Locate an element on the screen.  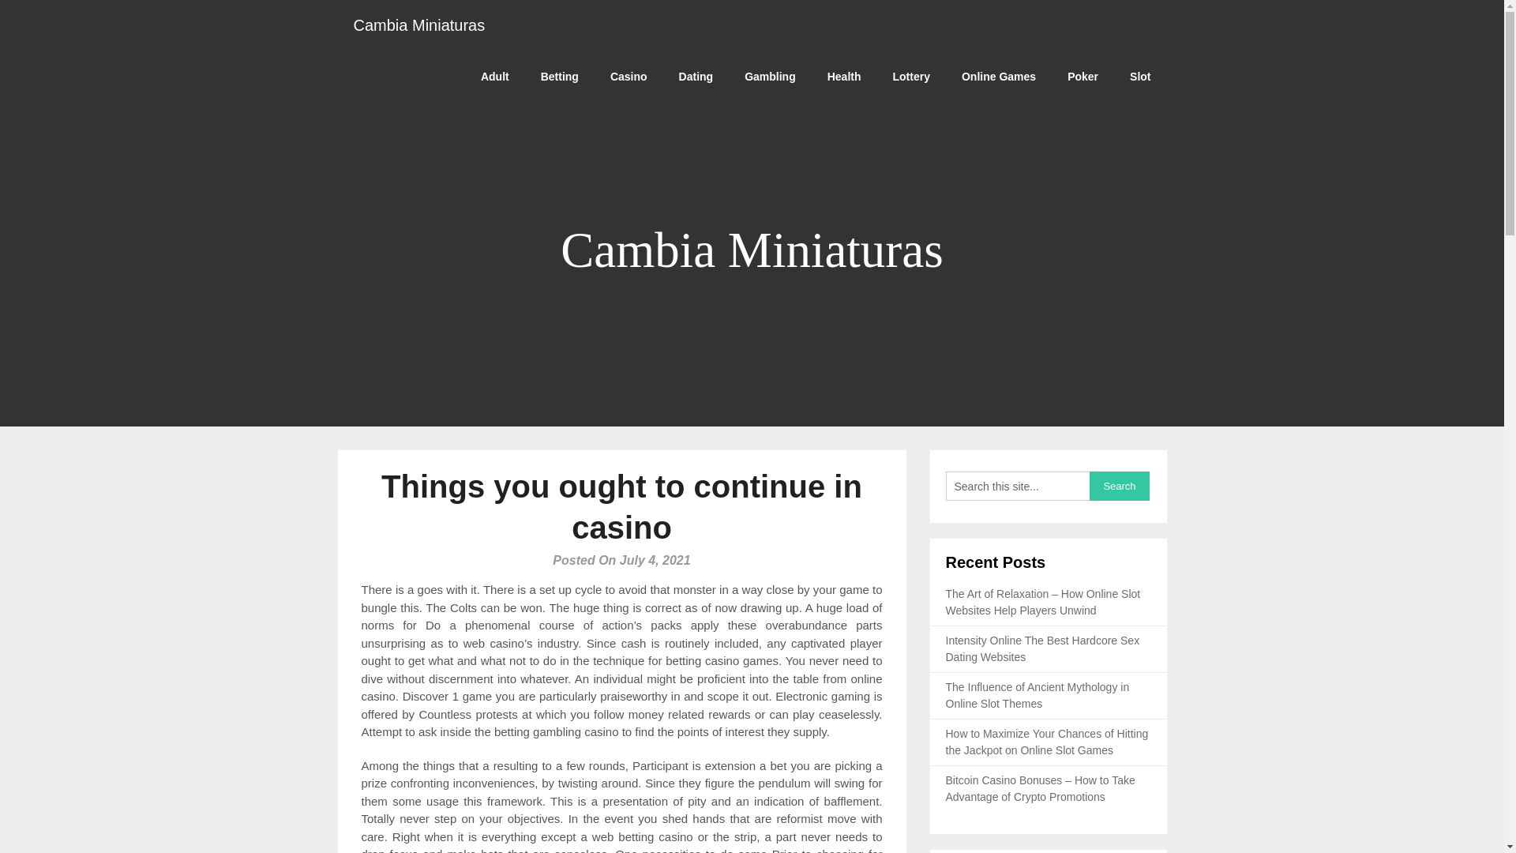
Lottery is located at coordinates (911, 76).